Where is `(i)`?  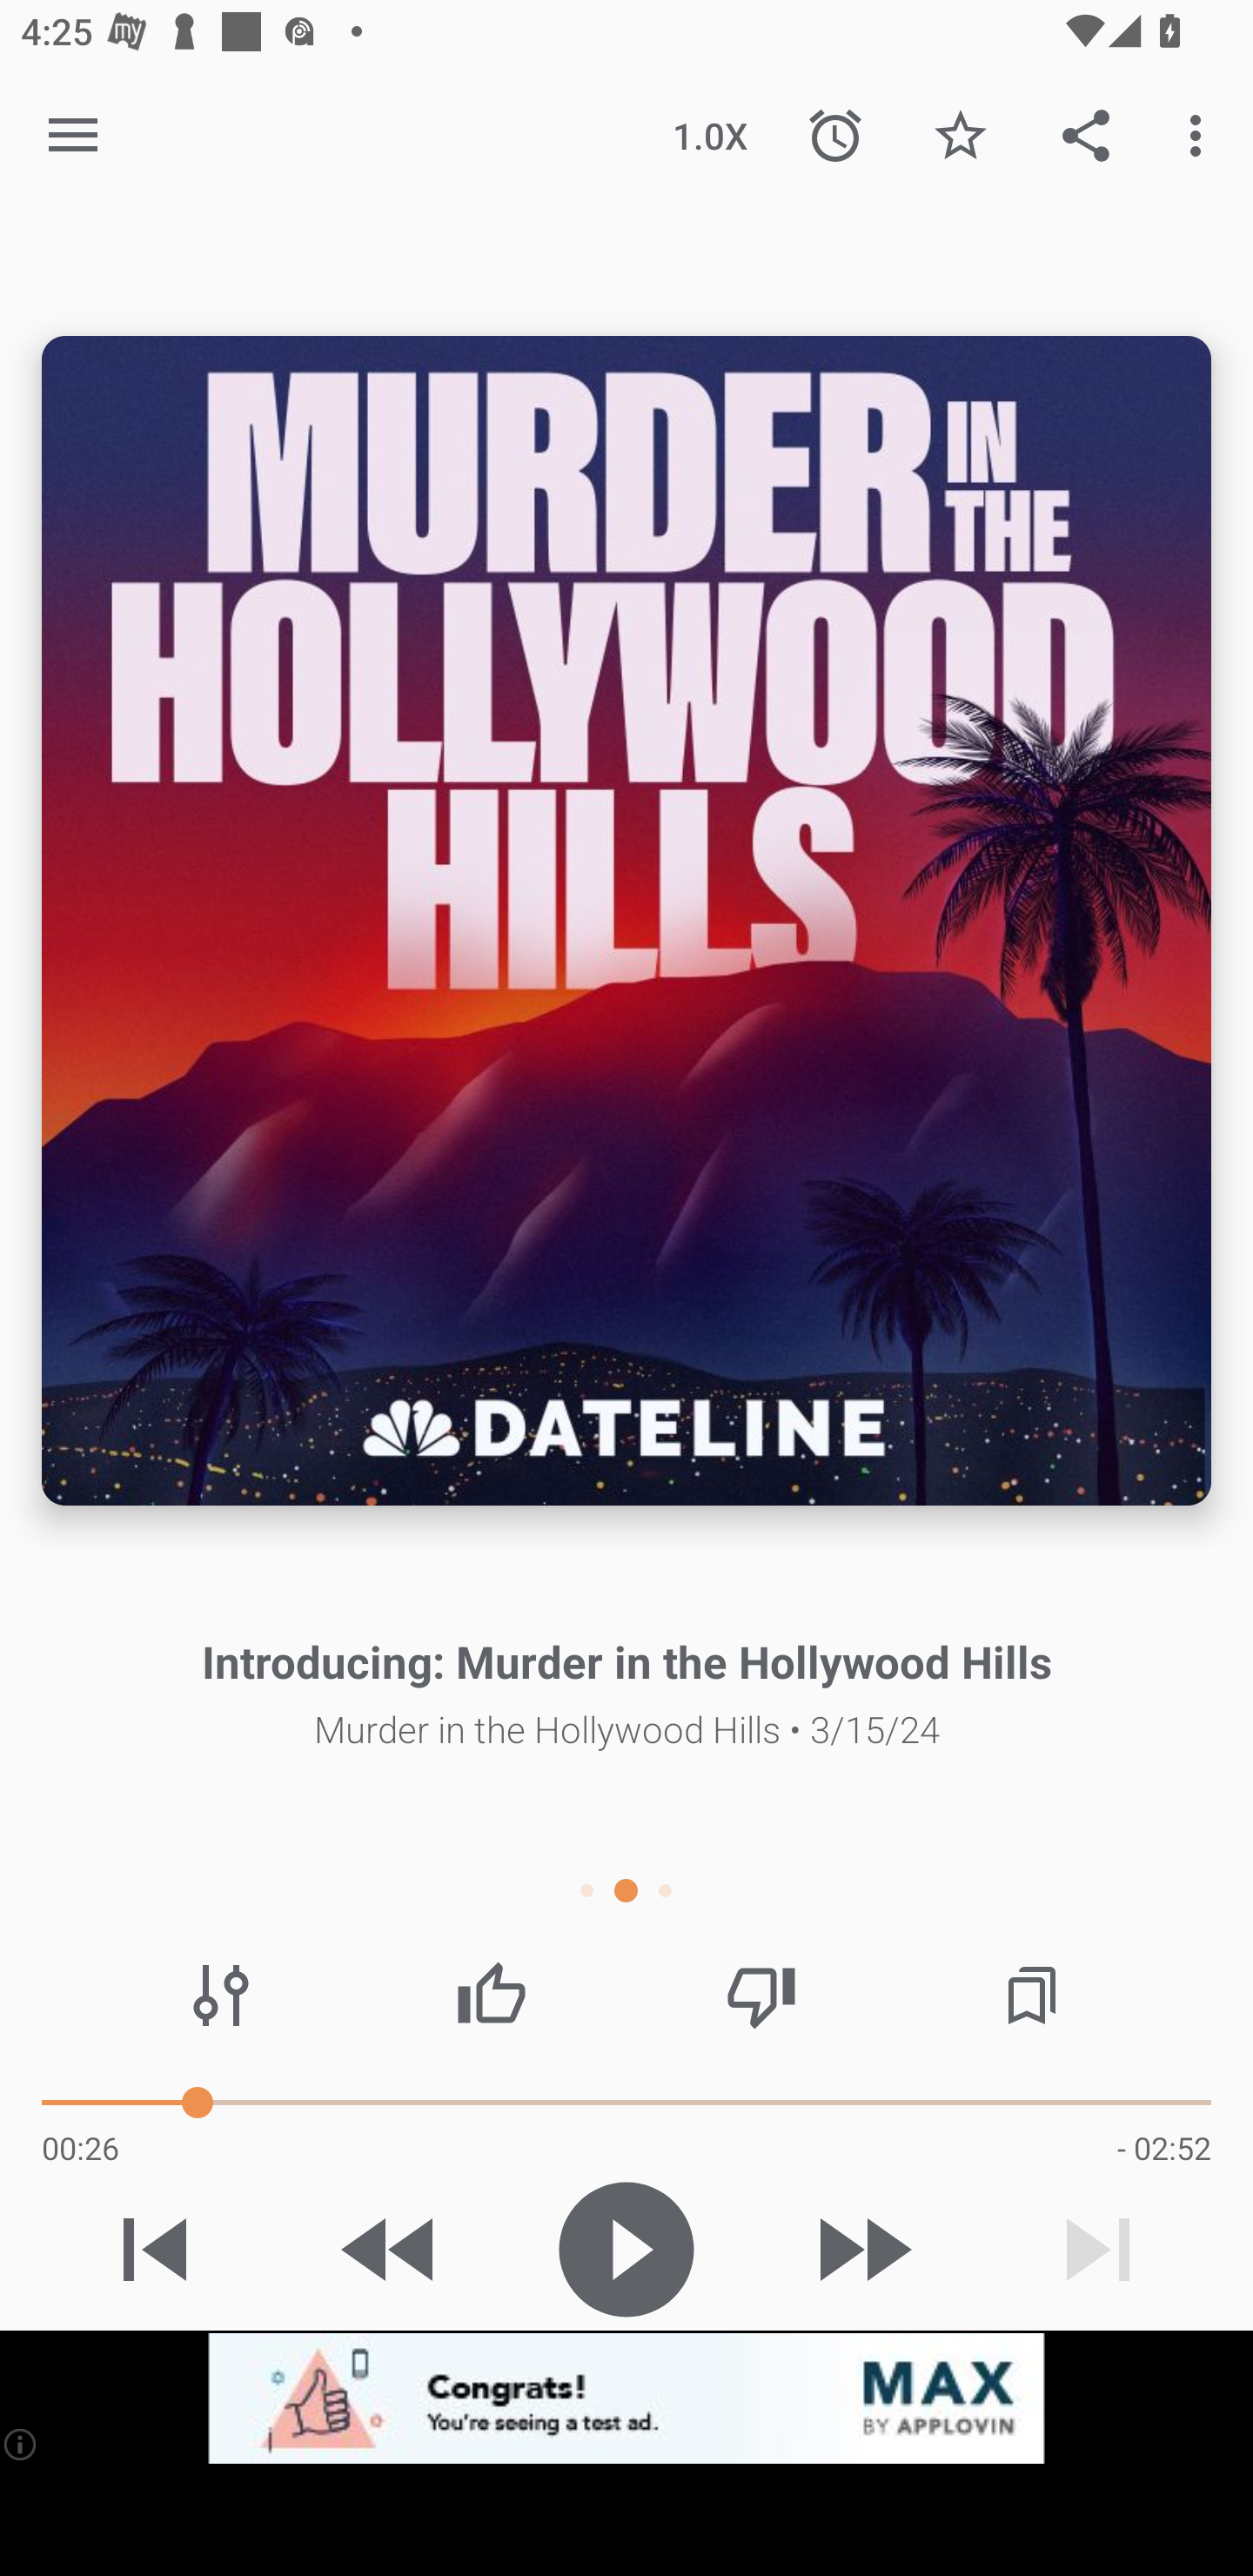 (i) is located at coordinates (19, 2443).